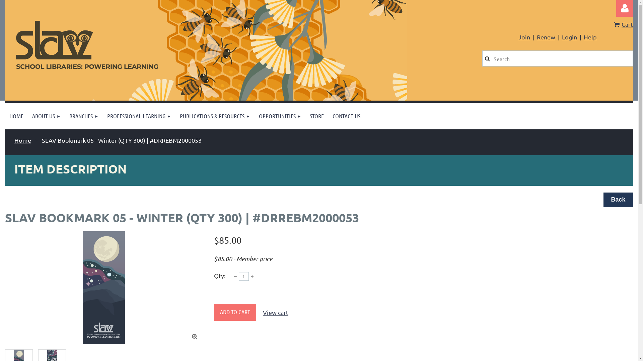  I want to click on PUBLICATIONS & RESOURCES, so click(215, 116).